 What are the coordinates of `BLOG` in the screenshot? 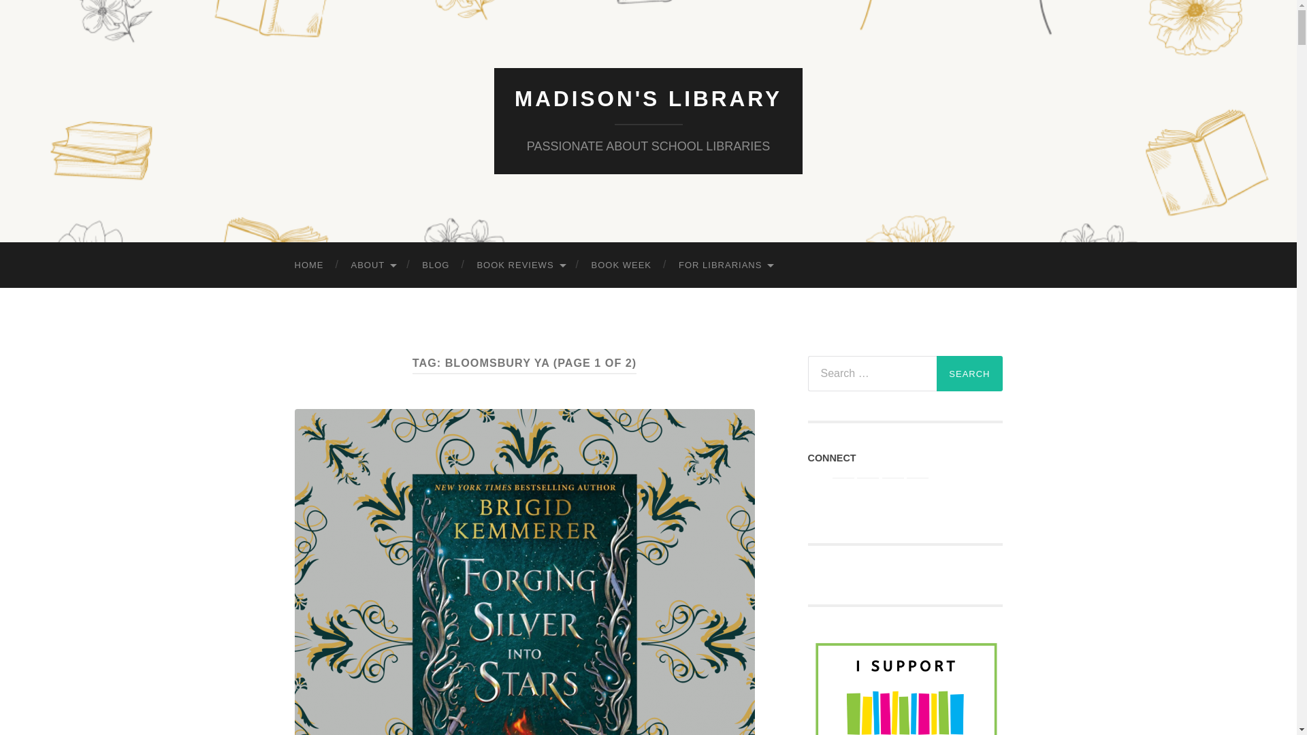 It's located at (435, 265).